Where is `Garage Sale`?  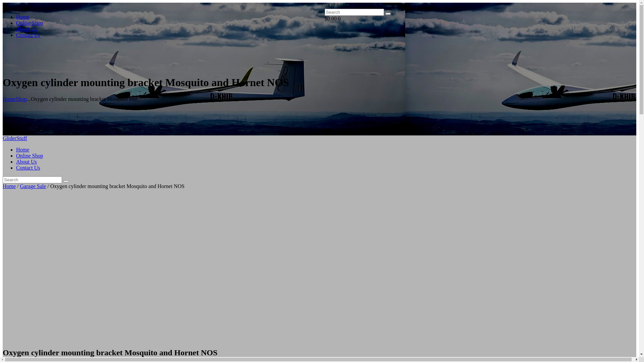
Garage Sale is located at coordinates (33, 186).